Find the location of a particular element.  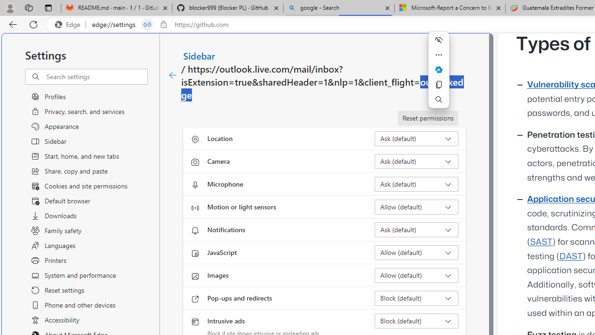

Intrusive ads Block (default) is located at coordinates (416, 321).